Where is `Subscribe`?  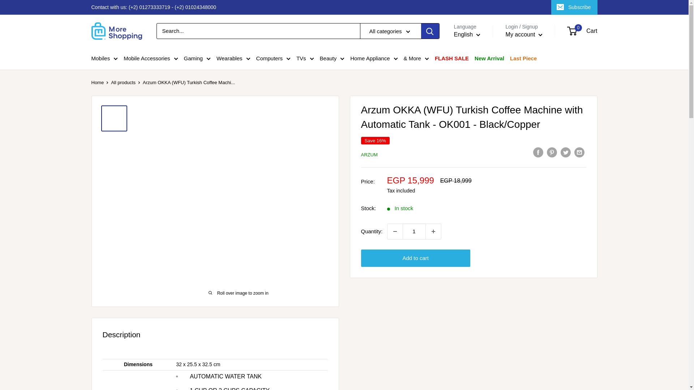 Subscribe is located at coordinates (574, 7).